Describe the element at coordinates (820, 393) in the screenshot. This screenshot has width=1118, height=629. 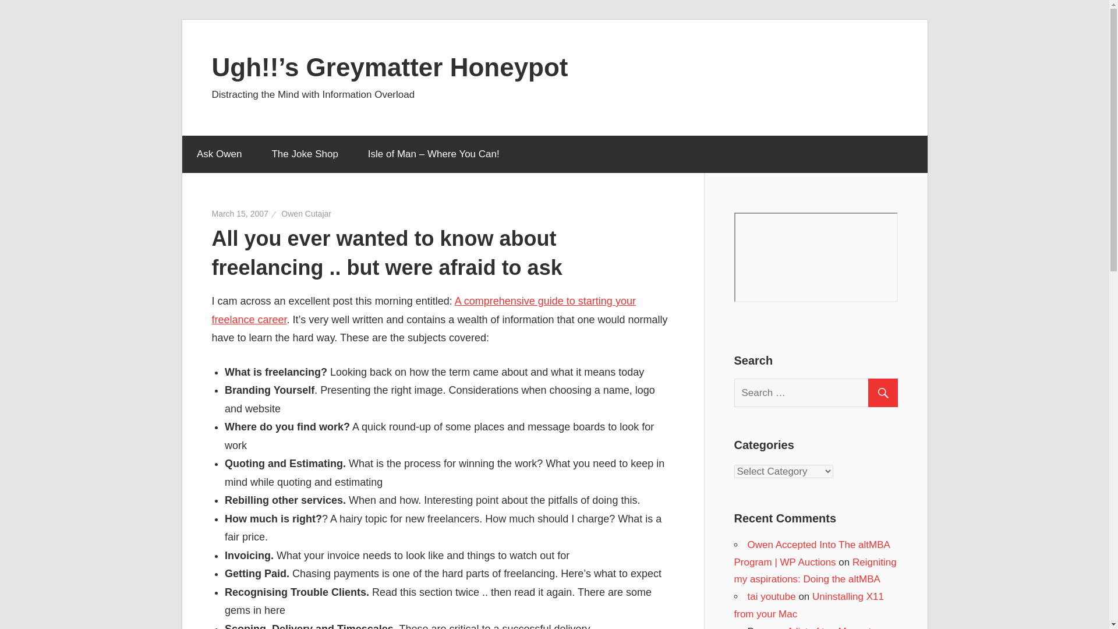
I see `Search for:` at that location.